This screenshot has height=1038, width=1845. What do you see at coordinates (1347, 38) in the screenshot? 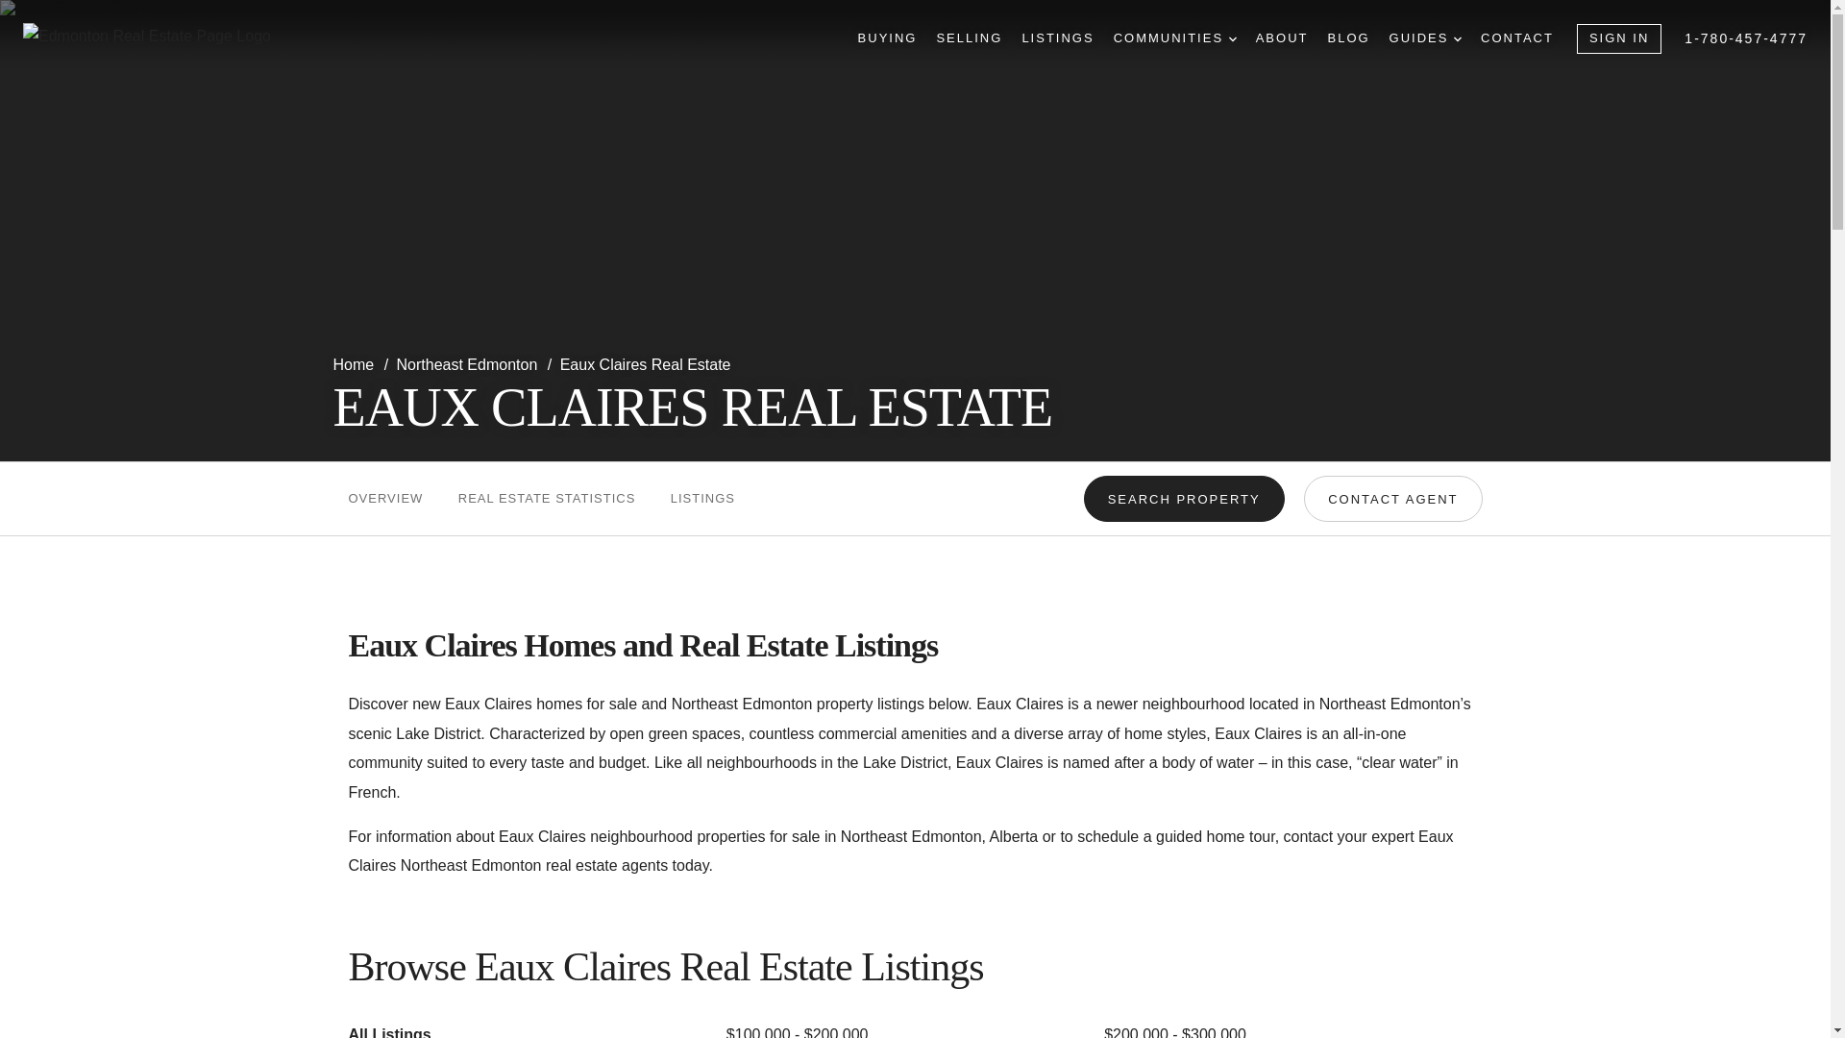
I see `BLOG` at bounding box center [1347, 38].